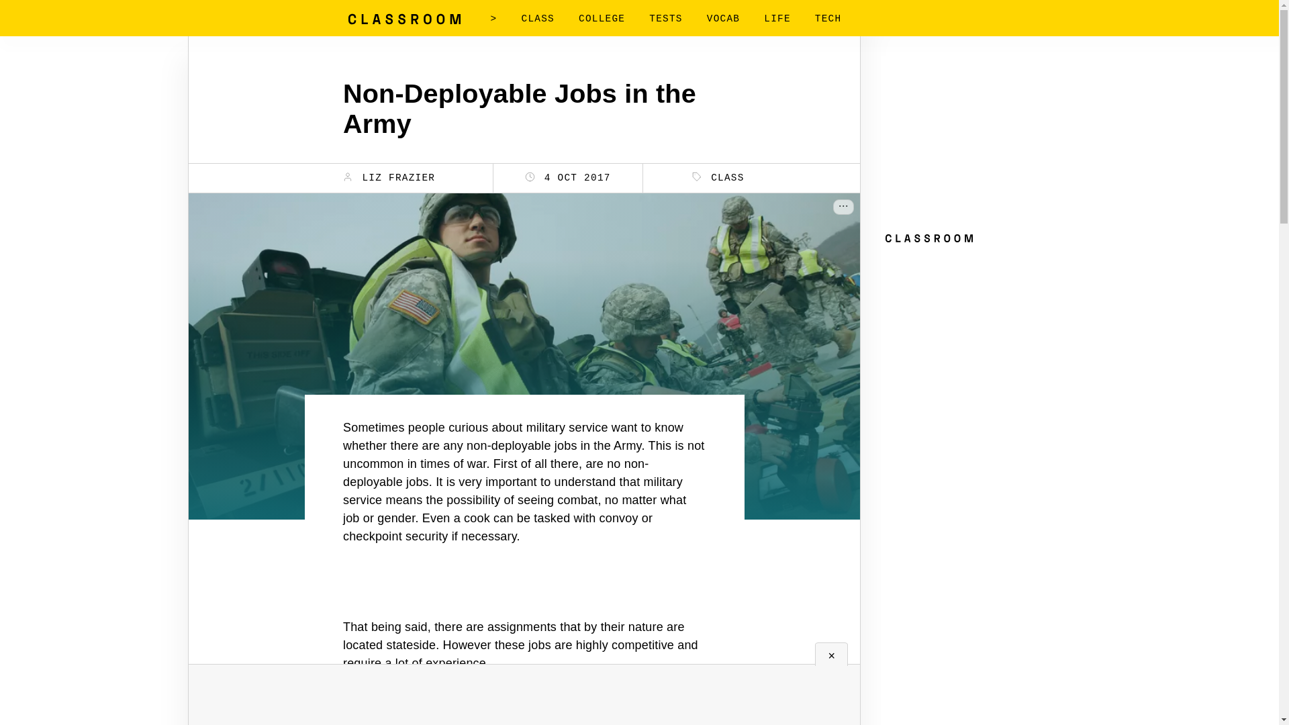 Image resolution: width=1289 pixels, height=725 pixels. Describe the element at coordinates (828, 19) in the screenshot. I see `TECH` at that location.